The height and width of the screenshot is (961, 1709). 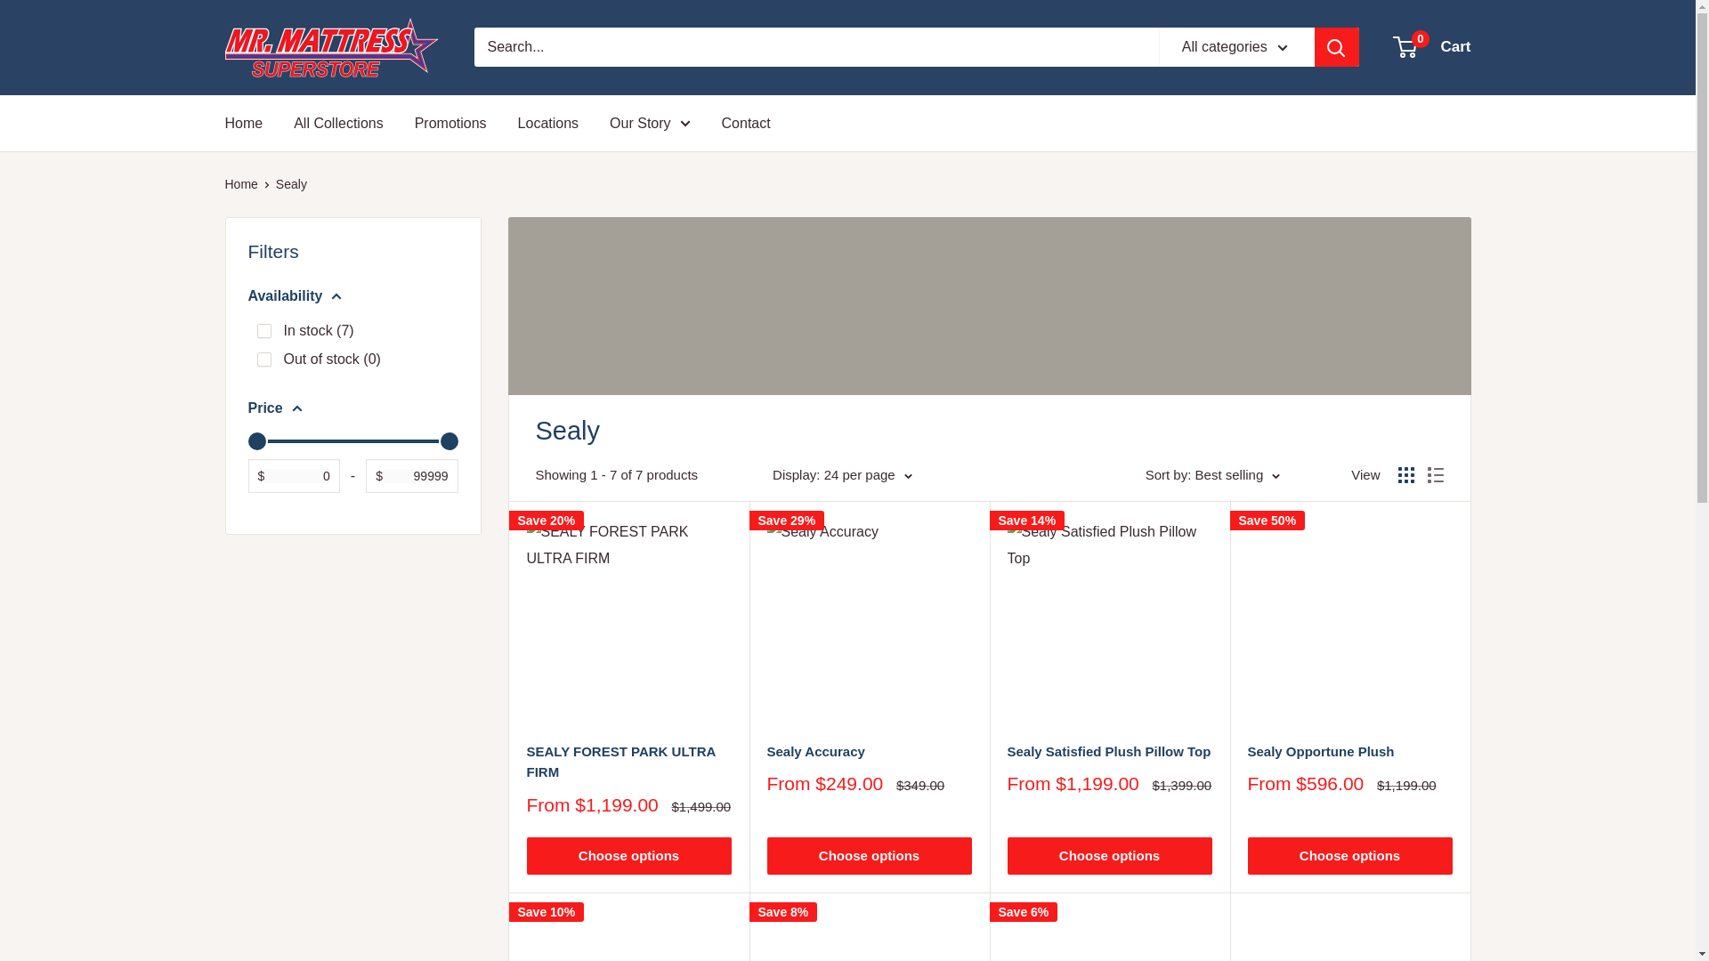 What do you see at coordinates (842, 474) in the screenshot?
I see `Display: 24 per page` at bounding box center [842, 474].